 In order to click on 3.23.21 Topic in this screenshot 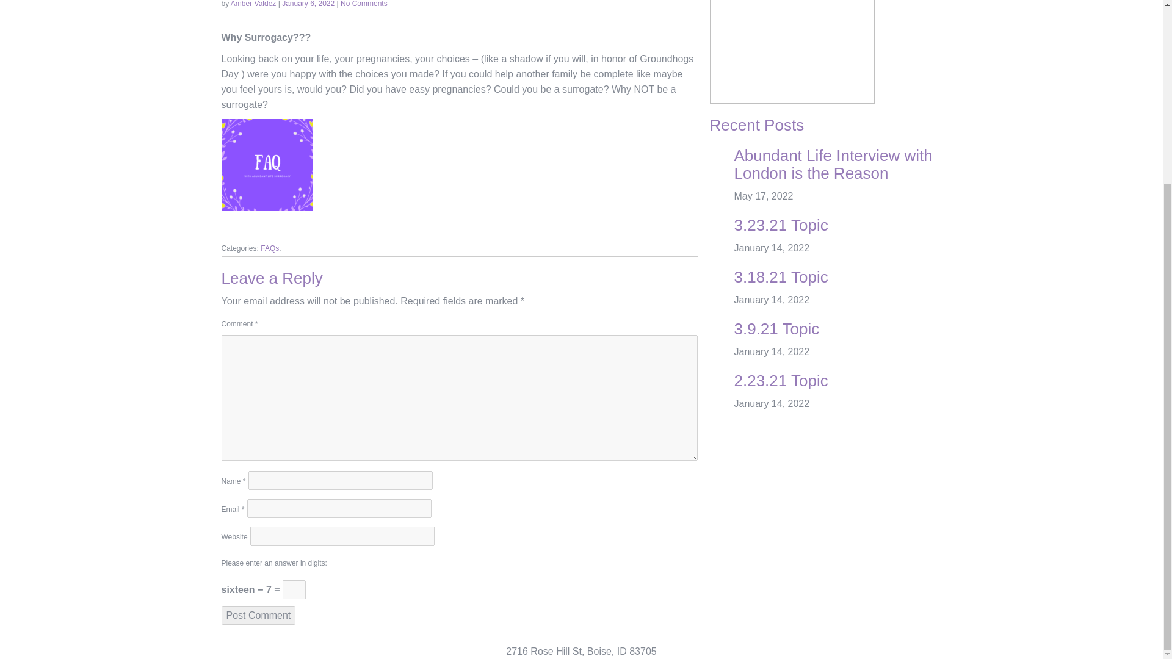, I will do `click(780, 225)`.